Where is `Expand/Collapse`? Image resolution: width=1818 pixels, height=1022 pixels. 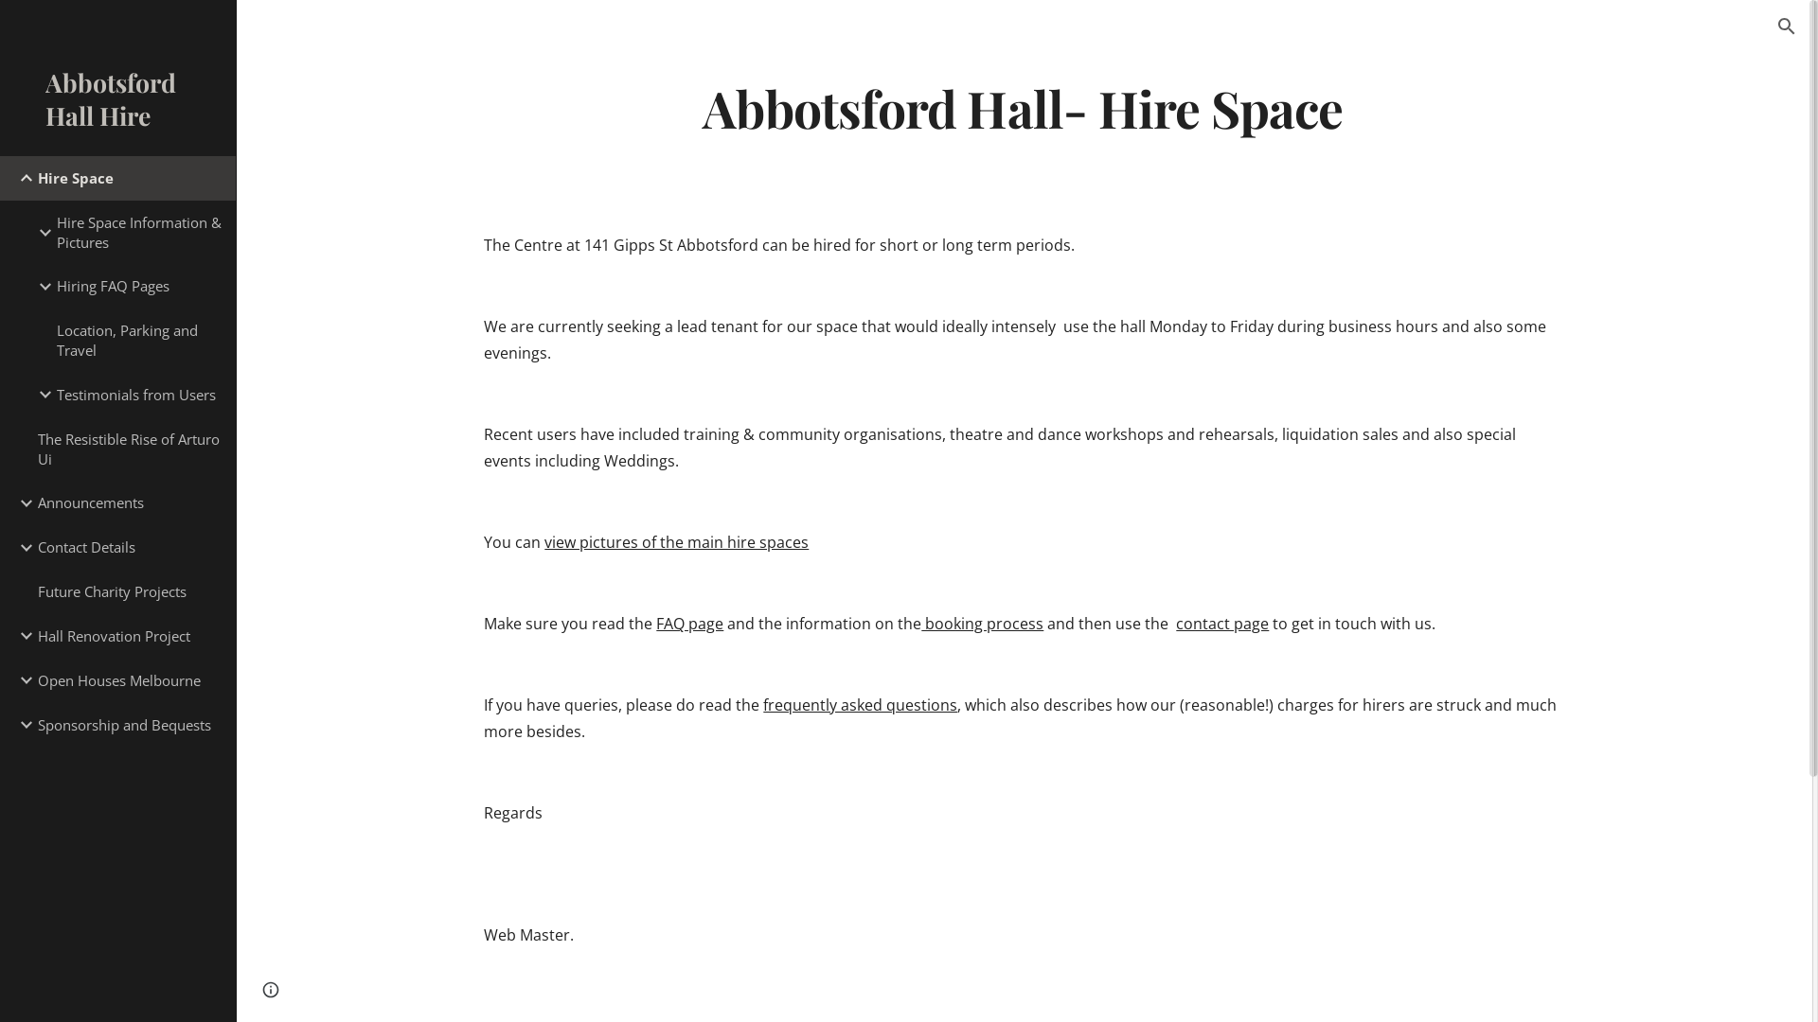 Expand/Collapse is located at coordinates (21, 503).